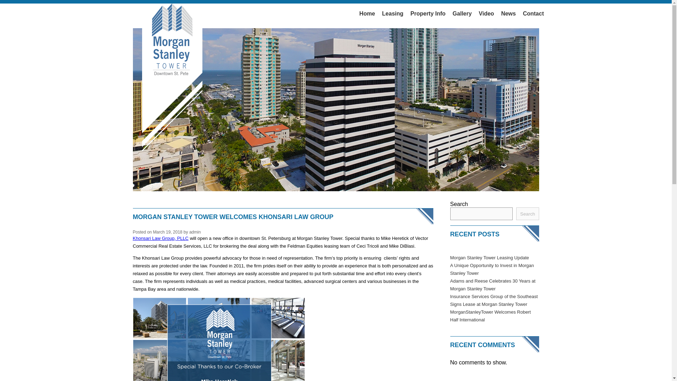  What do you see at coordinates (392, 13) in the screenshot?
I see `Leasing` at bounding box center [392, 13].